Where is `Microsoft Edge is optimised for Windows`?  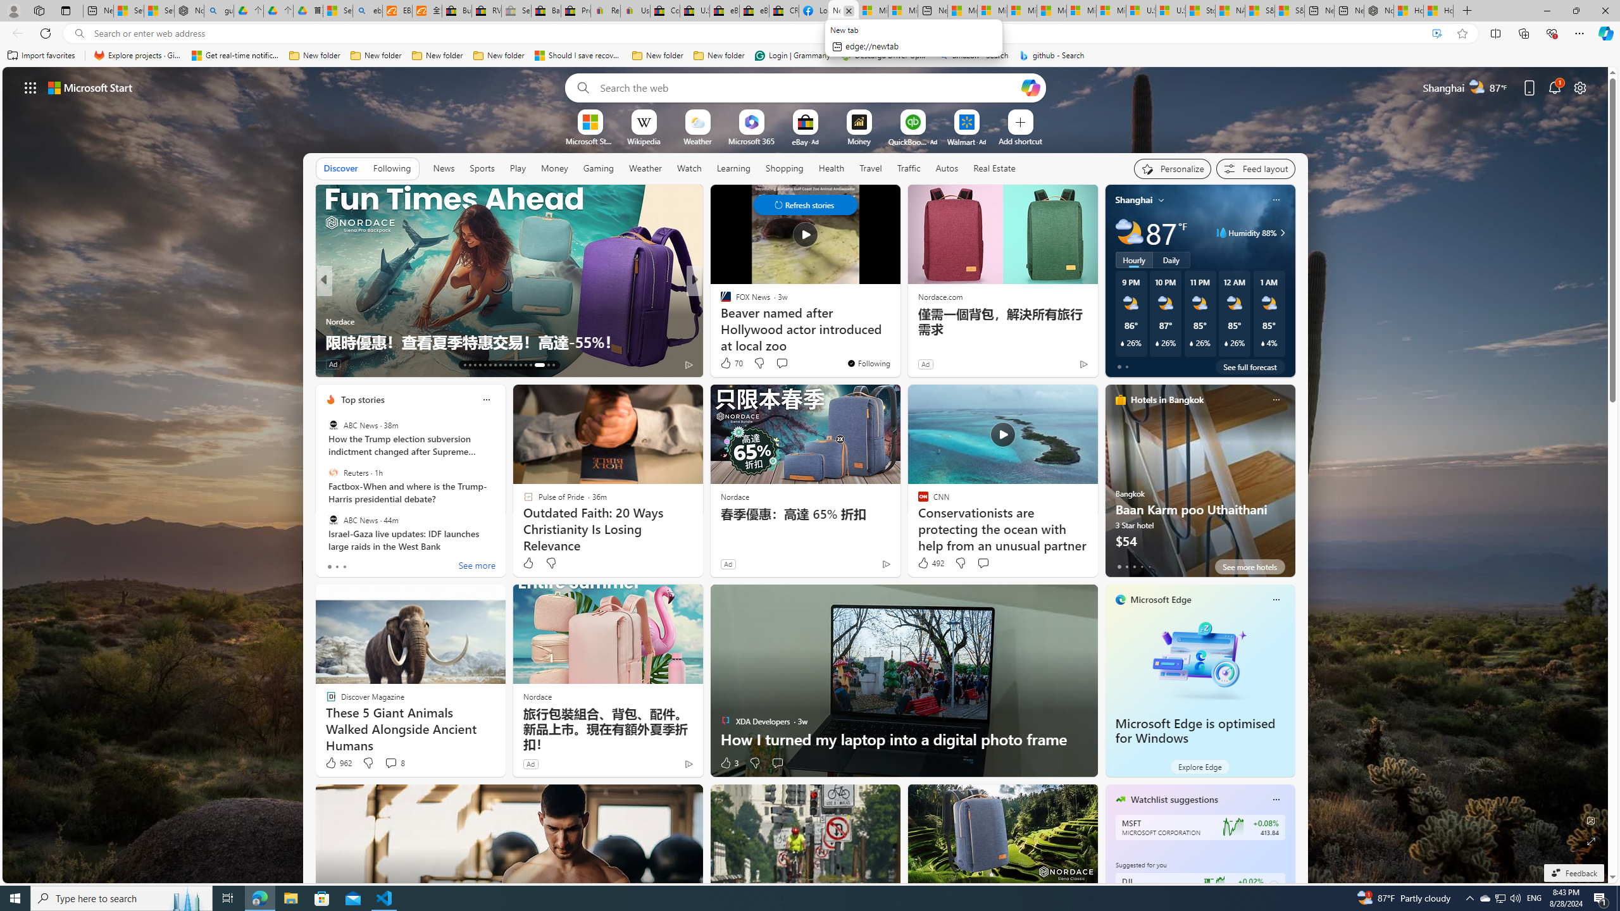
Microsoft Edge is optimised for Windows is located at coordinates (1200, 659).